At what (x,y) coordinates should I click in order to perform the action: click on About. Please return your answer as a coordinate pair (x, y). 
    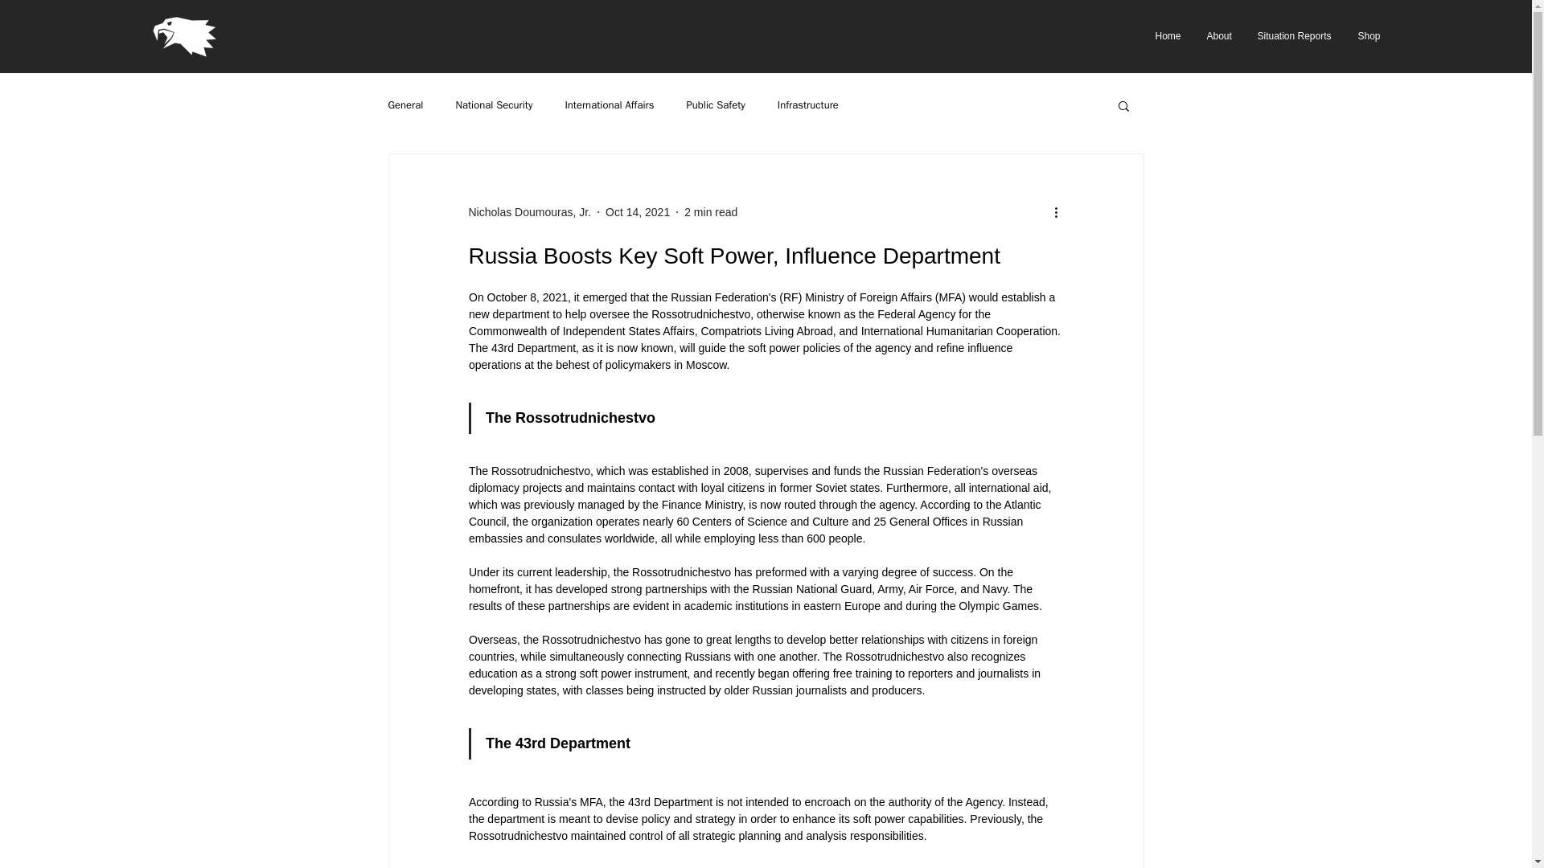
    Looking at the image, I should click on (1221, 35).